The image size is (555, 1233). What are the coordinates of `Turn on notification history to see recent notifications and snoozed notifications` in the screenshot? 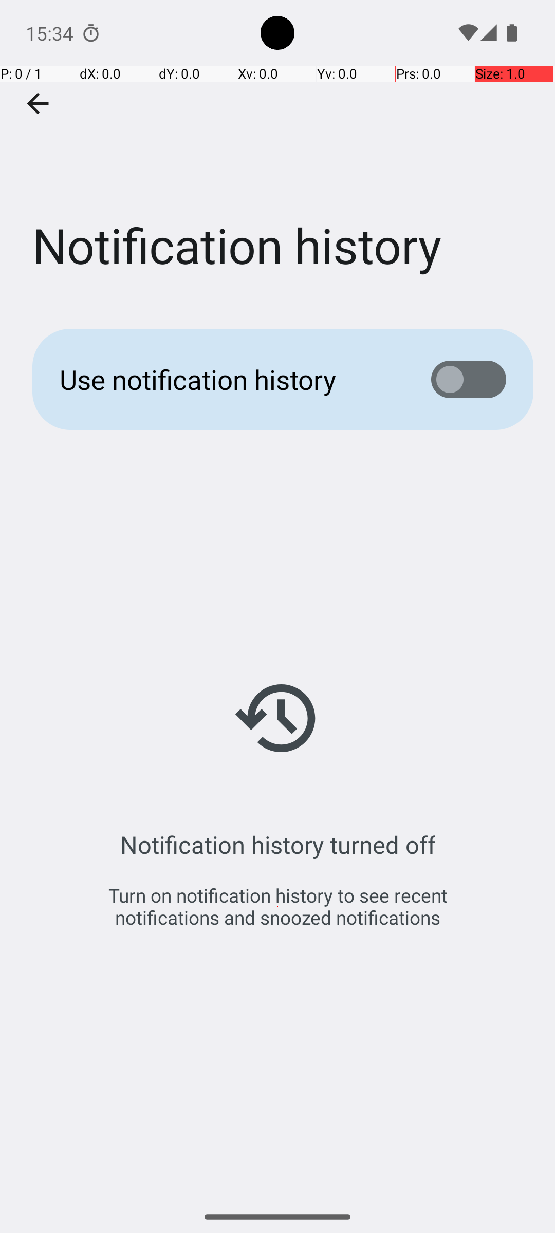 It's located at (277, 906).